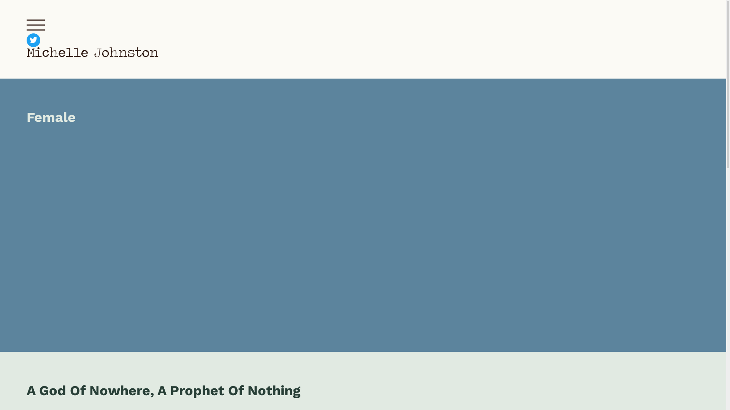  I want to click on FOLLOW @ELEYTHERIUS, so click(33, 40).